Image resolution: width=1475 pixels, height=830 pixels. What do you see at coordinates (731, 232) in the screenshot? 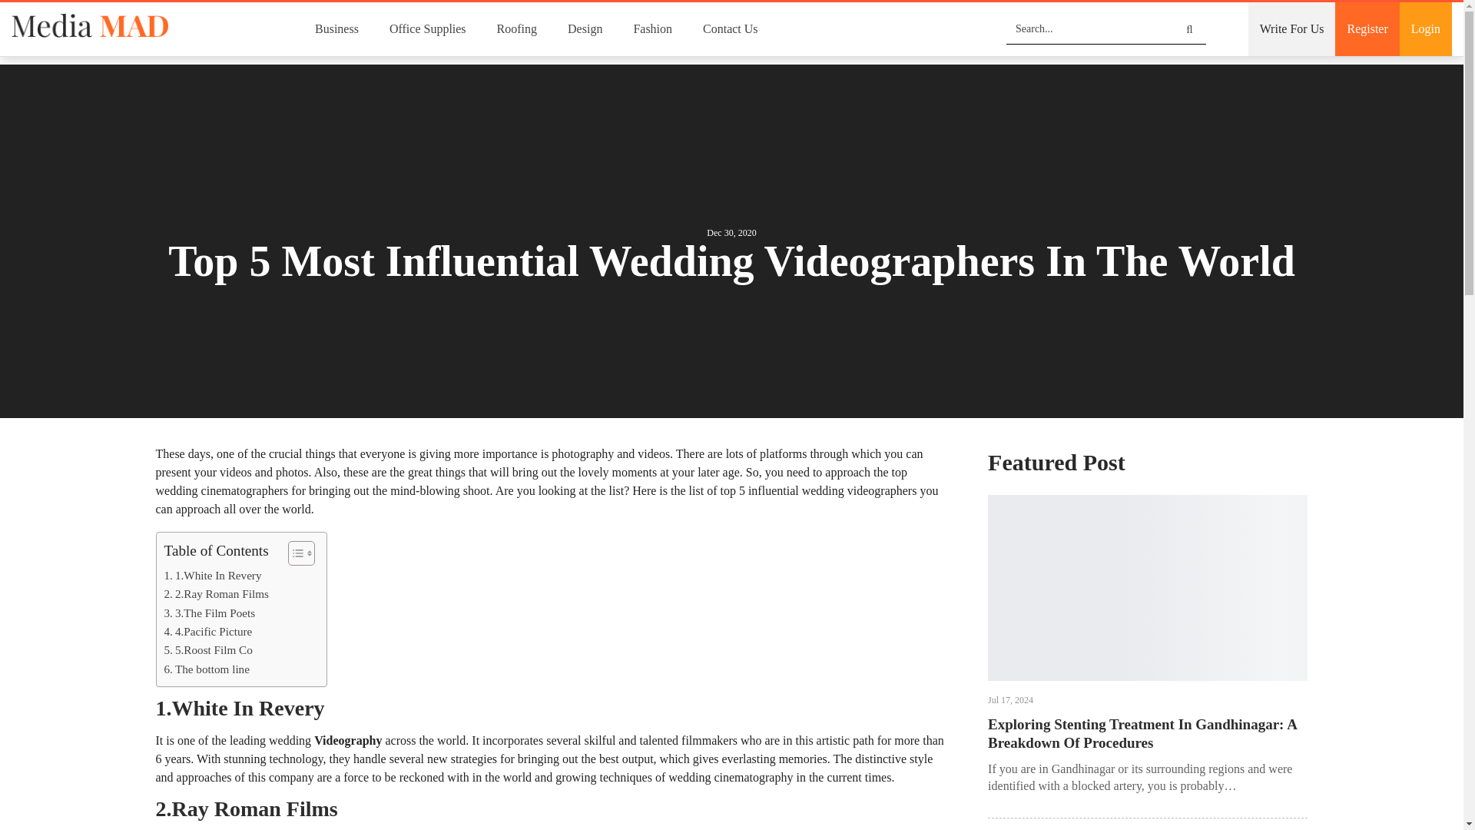
I see `Wednesday, December 30, 2020, 7:37 pm` at bounding box center [731, 232].